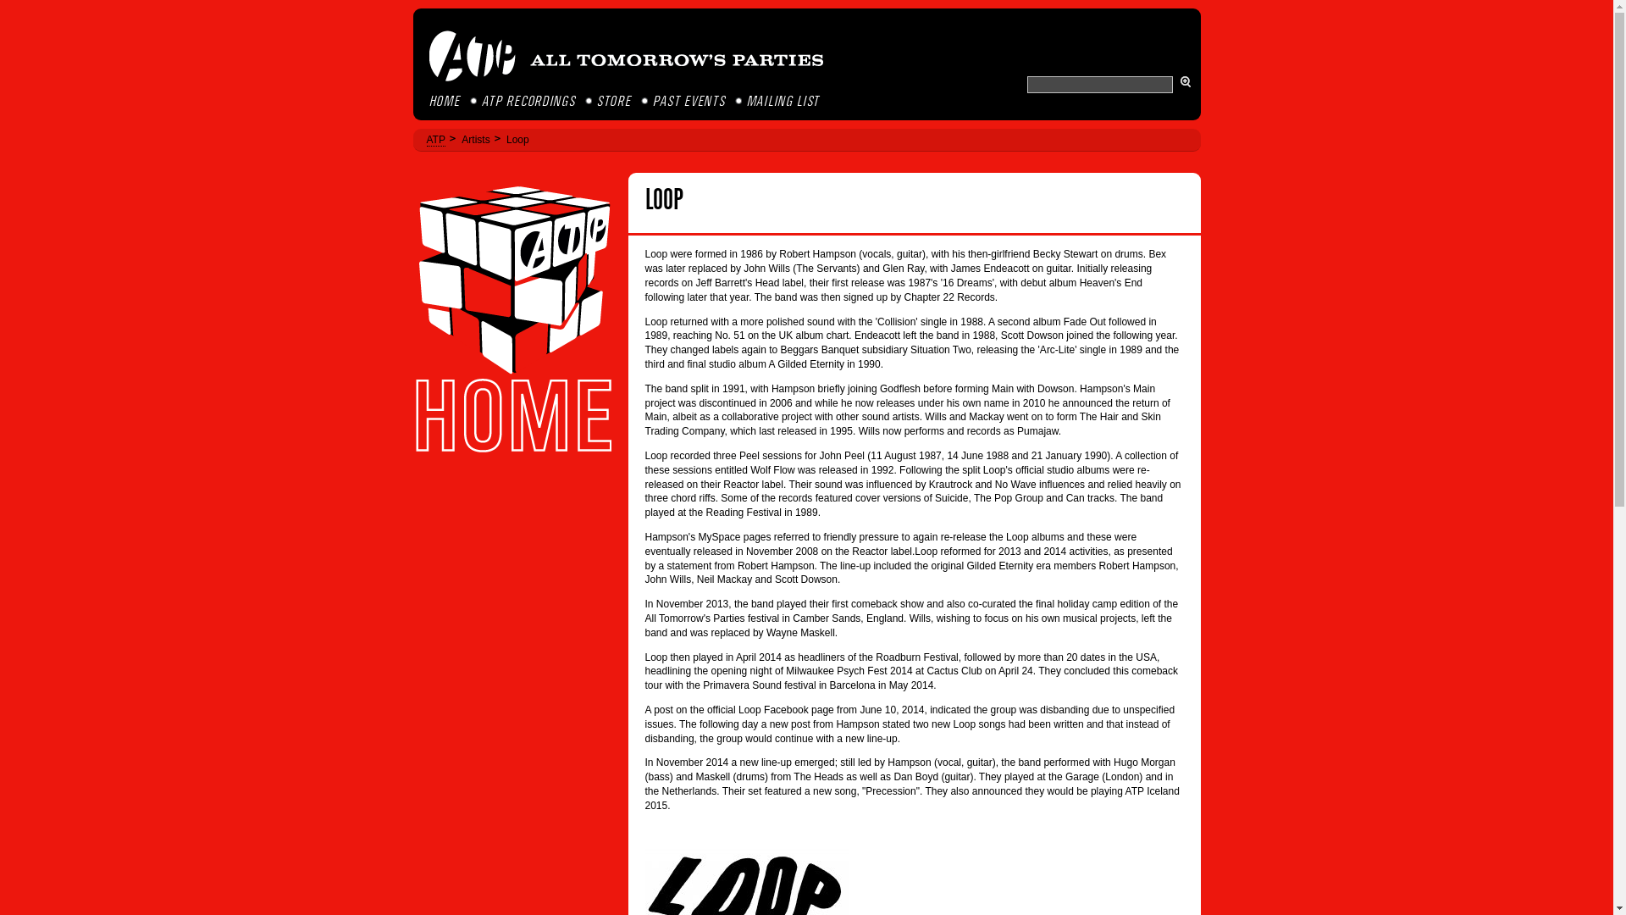 This screenshot has height=915, width=1626. Describe the element at coordinates (445, 102) in the screenshot. I see `HOME` at that location.